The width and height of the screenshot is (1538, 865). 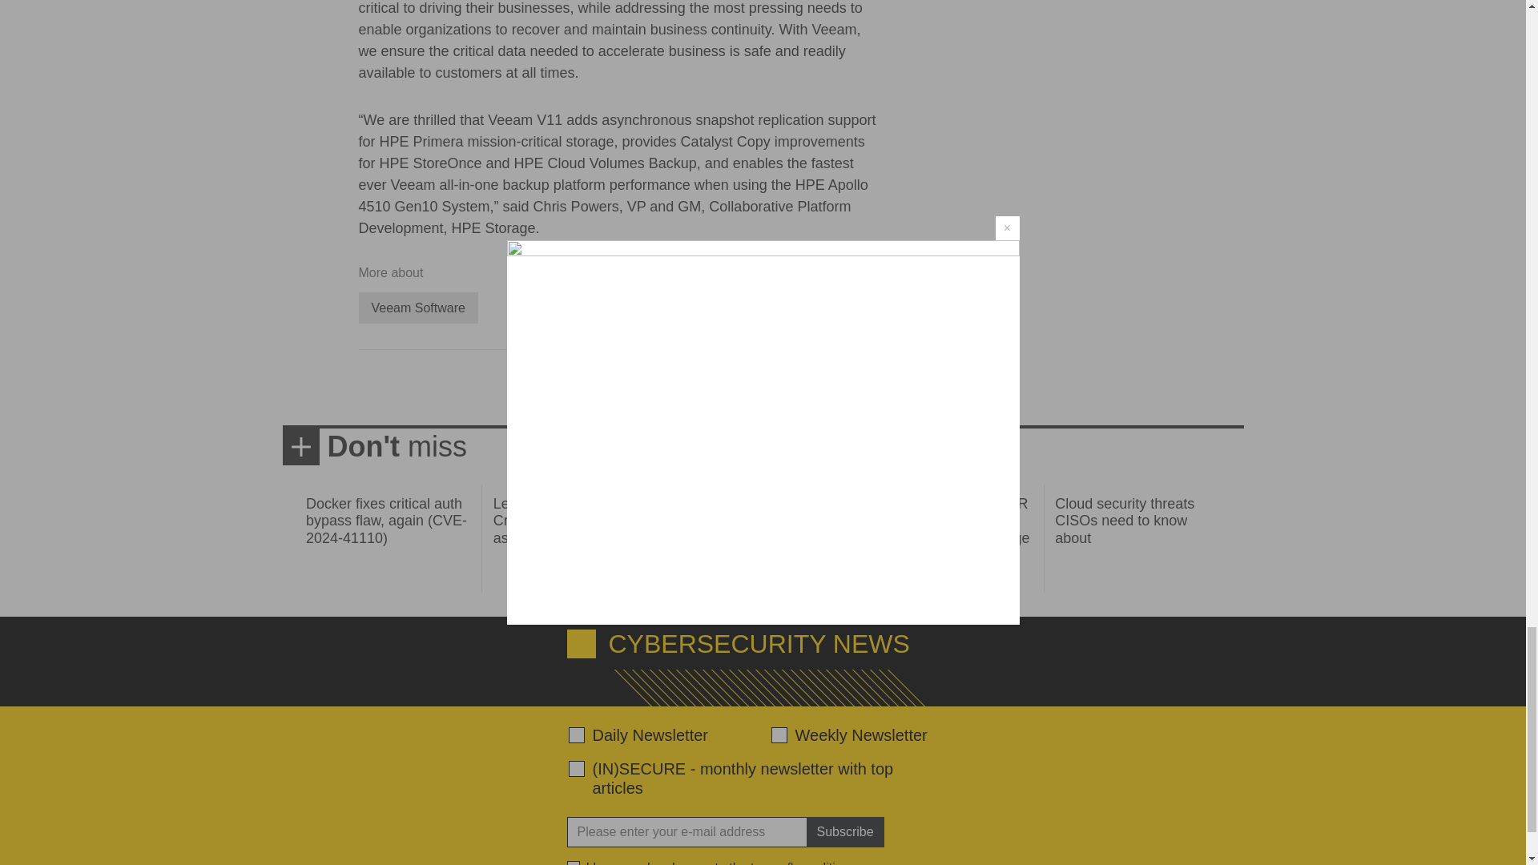 What do you see at coordinates (1125, 521) in the screenshot?
I see `Cloud security threats CISOs need to know about` at bounding box center [1125, 521].